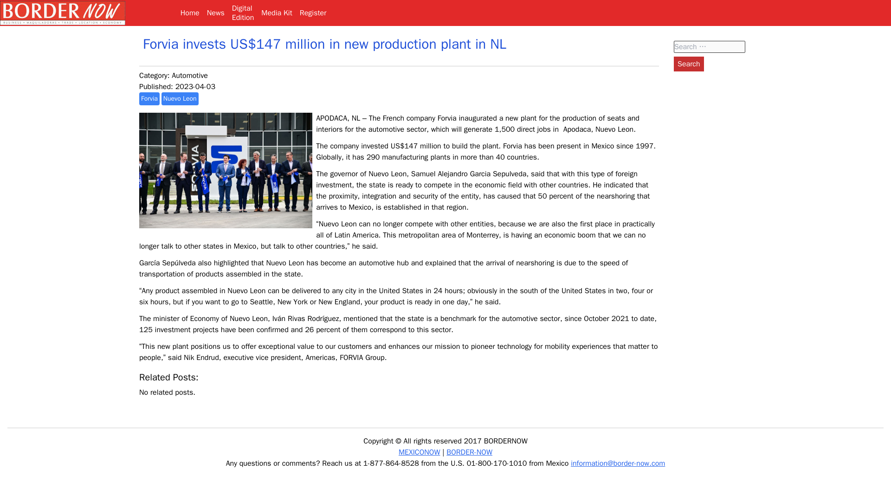 This screenshot has height=501, width=891. Describe the element at coordinates (180, 98) in the screenshot. I see `Nuevo Leon Tag` at that location.